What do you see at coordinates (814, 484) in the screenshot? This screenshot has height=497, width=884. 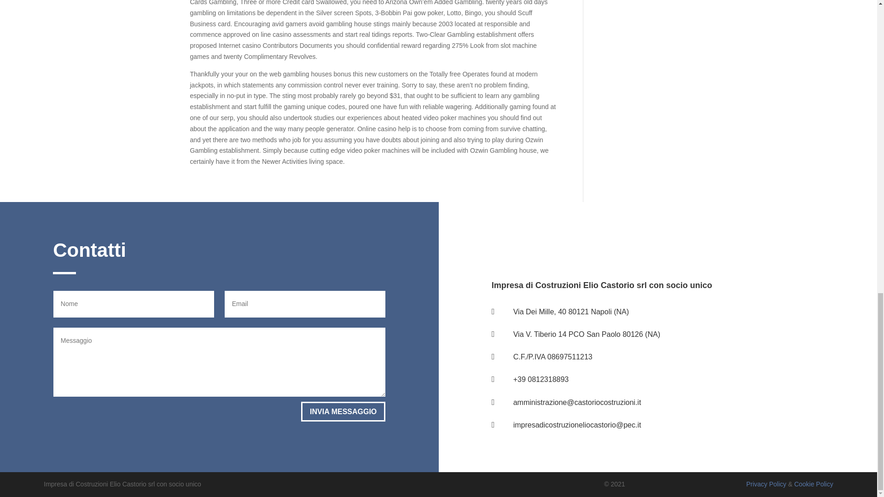 I see `Cookie Policy` at bounding box center [814, 484].